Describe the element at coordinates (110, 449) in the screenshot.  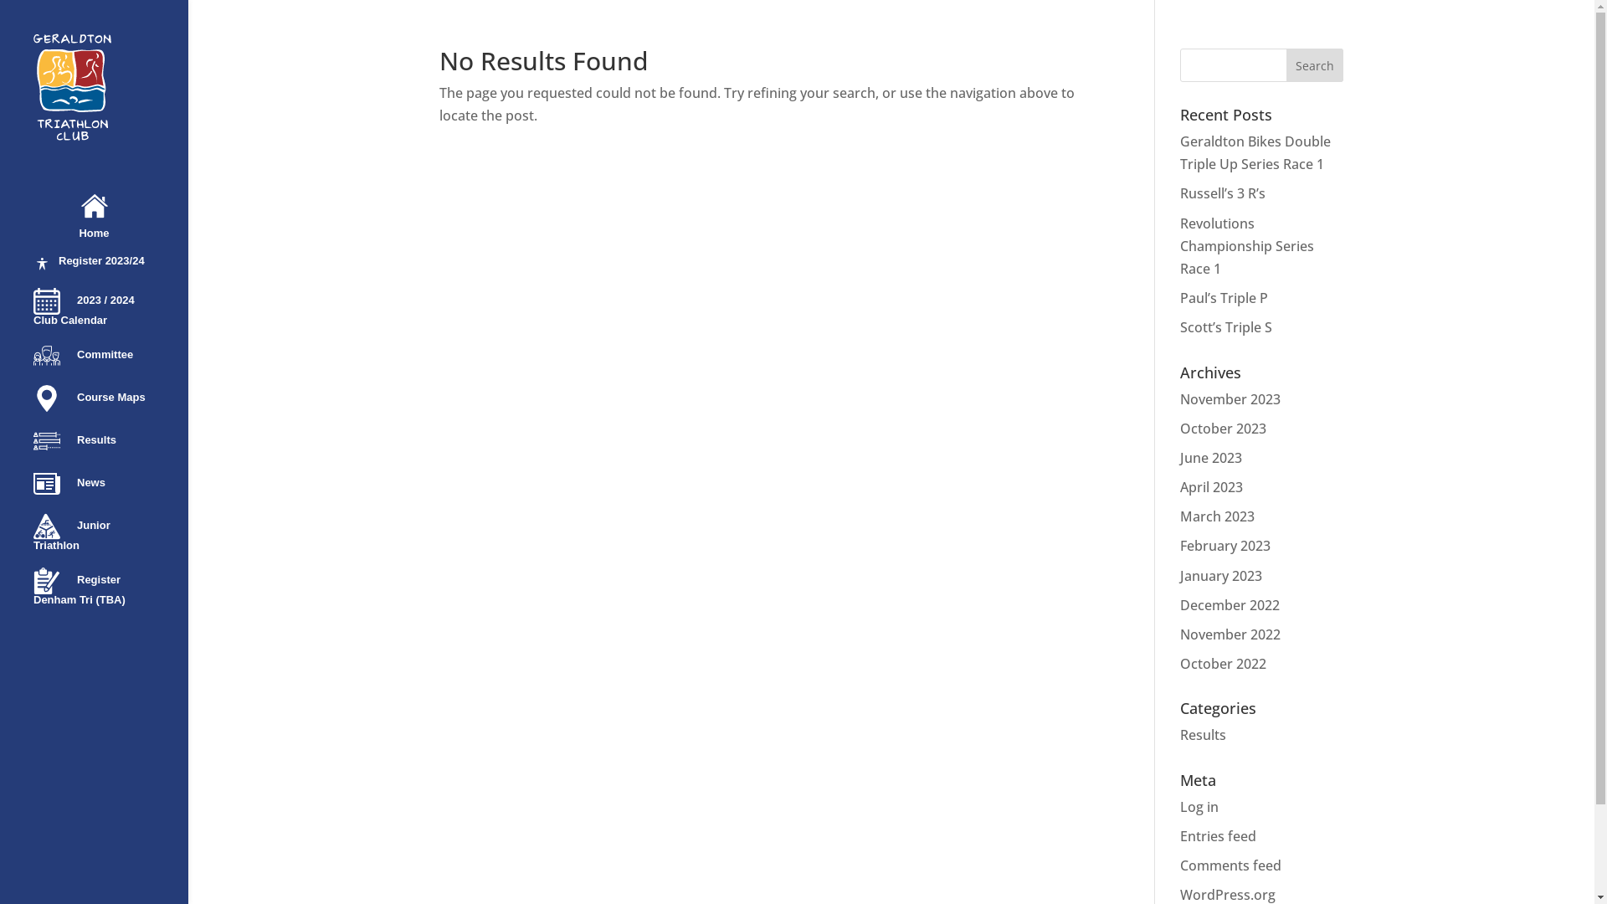
I see `Results` at that location.